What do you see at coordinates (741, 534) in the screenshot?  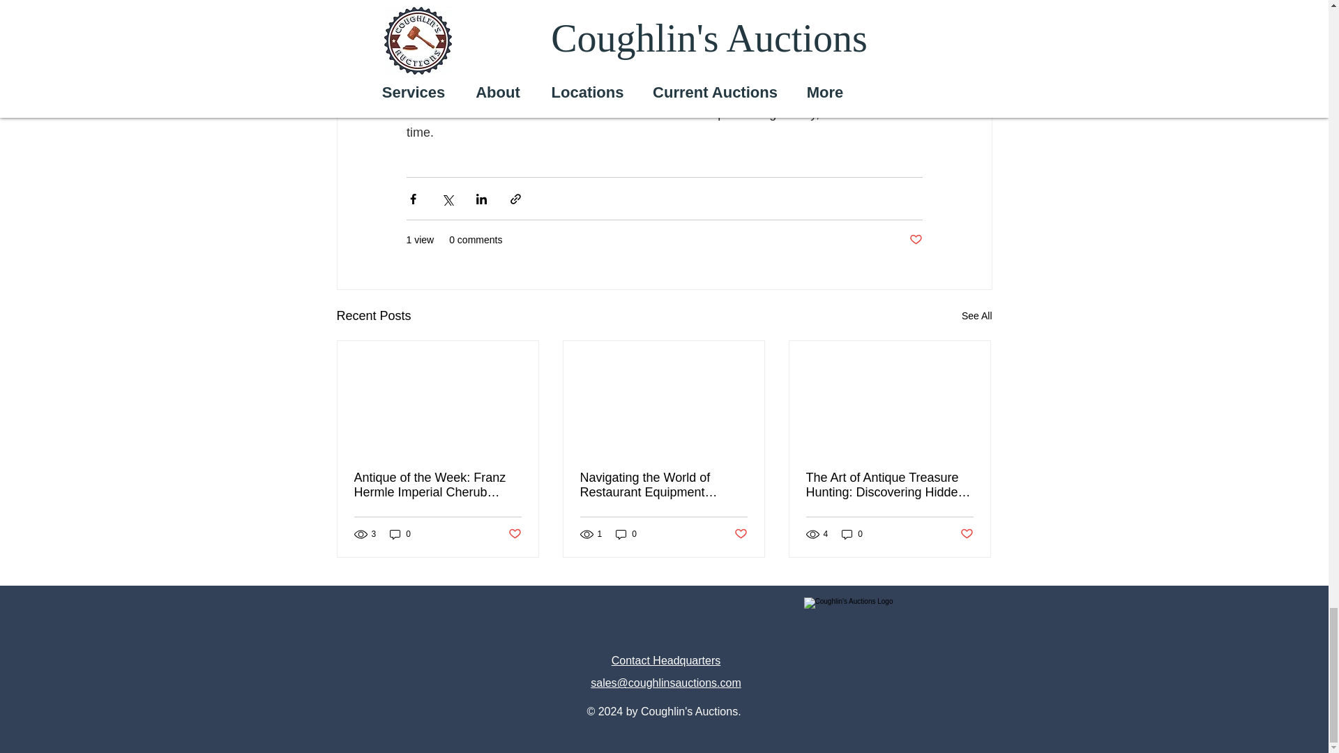 I see `Post not marked as liked` at bounding box center [741, 534].